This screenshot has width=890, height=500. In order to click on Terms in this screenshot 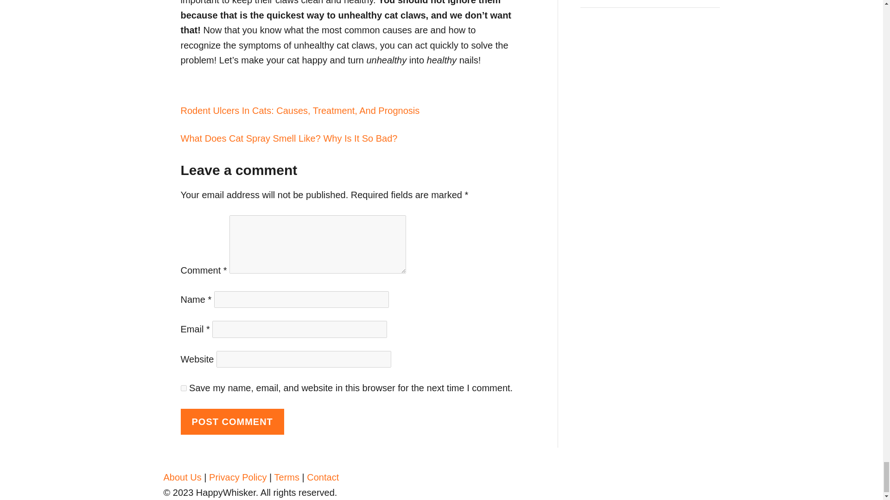, I will do `click(286, 477)`.